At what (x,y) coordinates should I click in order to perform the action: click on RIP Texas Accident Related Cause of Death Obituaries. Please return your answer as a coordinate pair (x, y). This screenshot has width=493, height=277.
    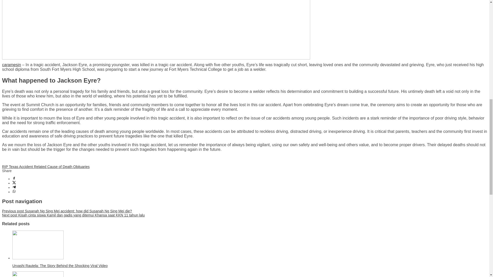
    Looking at the image, I should click on (46, 166).